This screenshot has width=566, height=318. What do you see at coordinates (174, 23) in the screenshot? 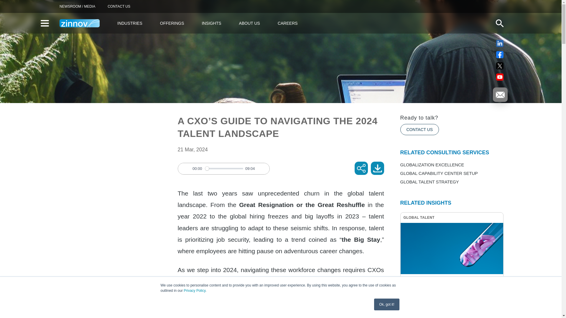
I see `OFFERINGS` at bounding box center [174, 23].